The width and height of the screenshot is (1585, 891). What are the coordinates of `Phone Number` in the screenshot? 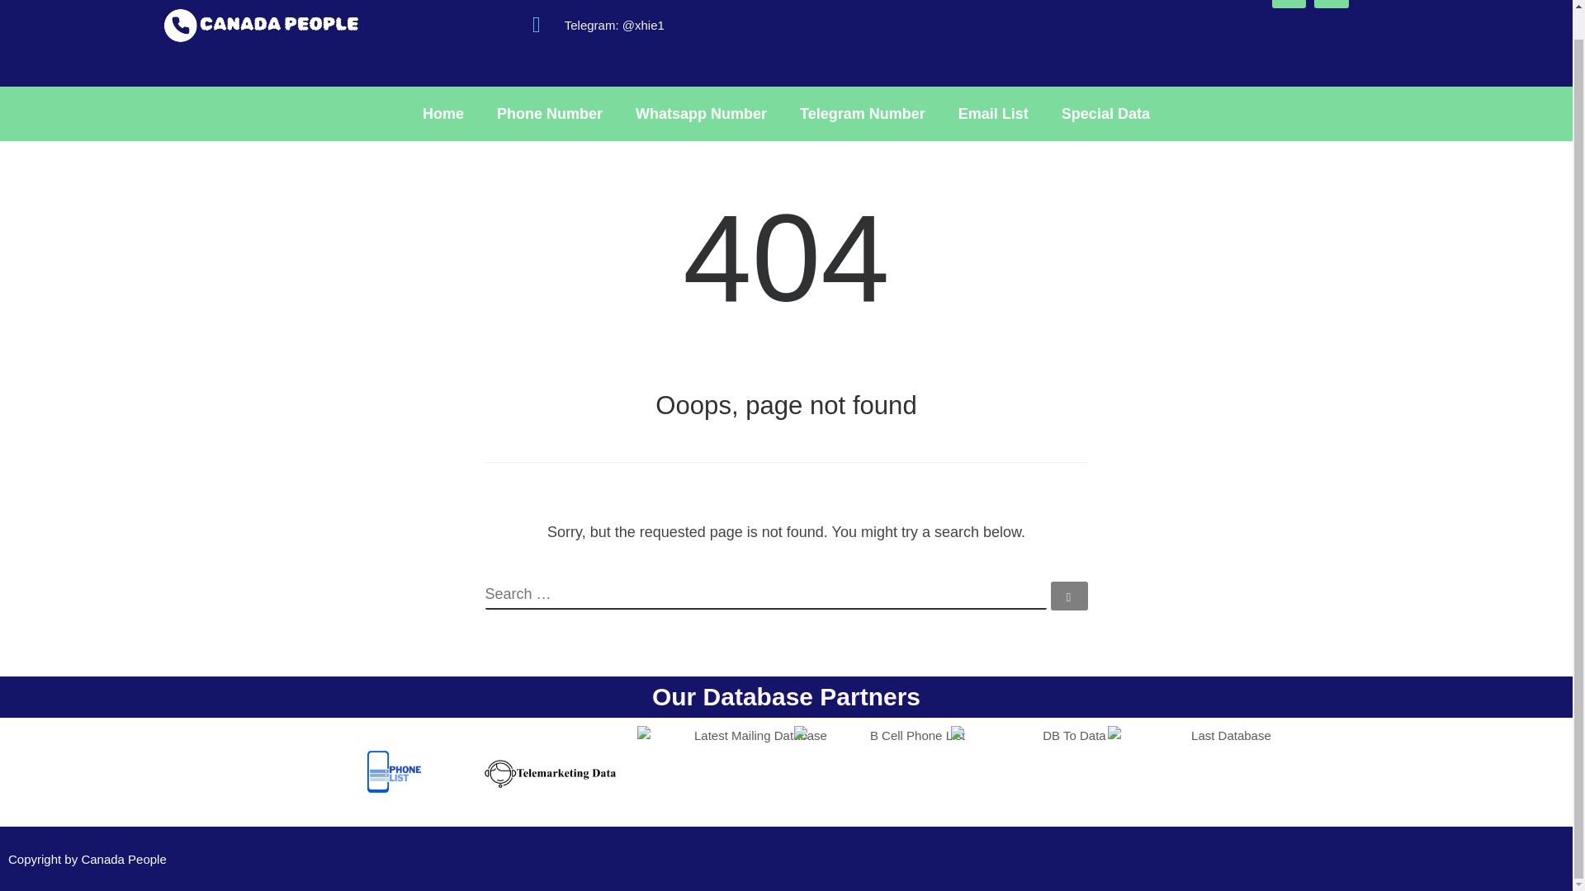 It's located at (550, 113).